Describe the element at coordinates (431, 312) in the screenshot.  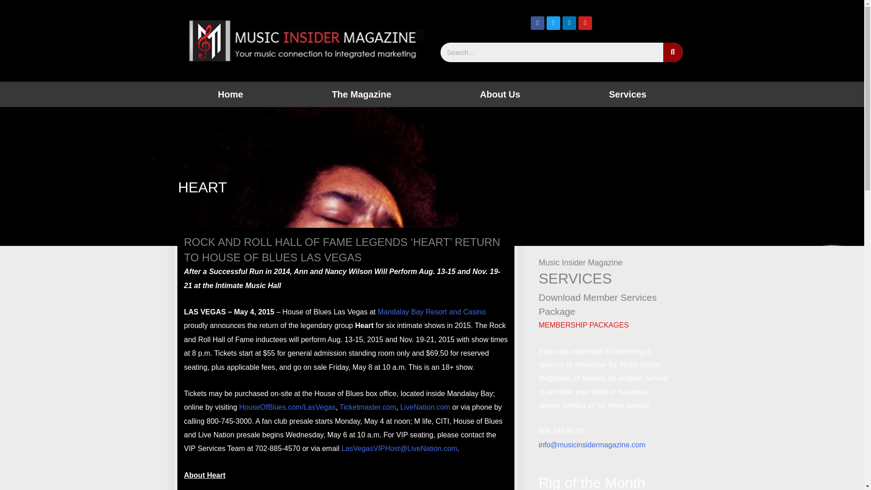
I see `Mandalay Bay Resort and Casino` at that location.